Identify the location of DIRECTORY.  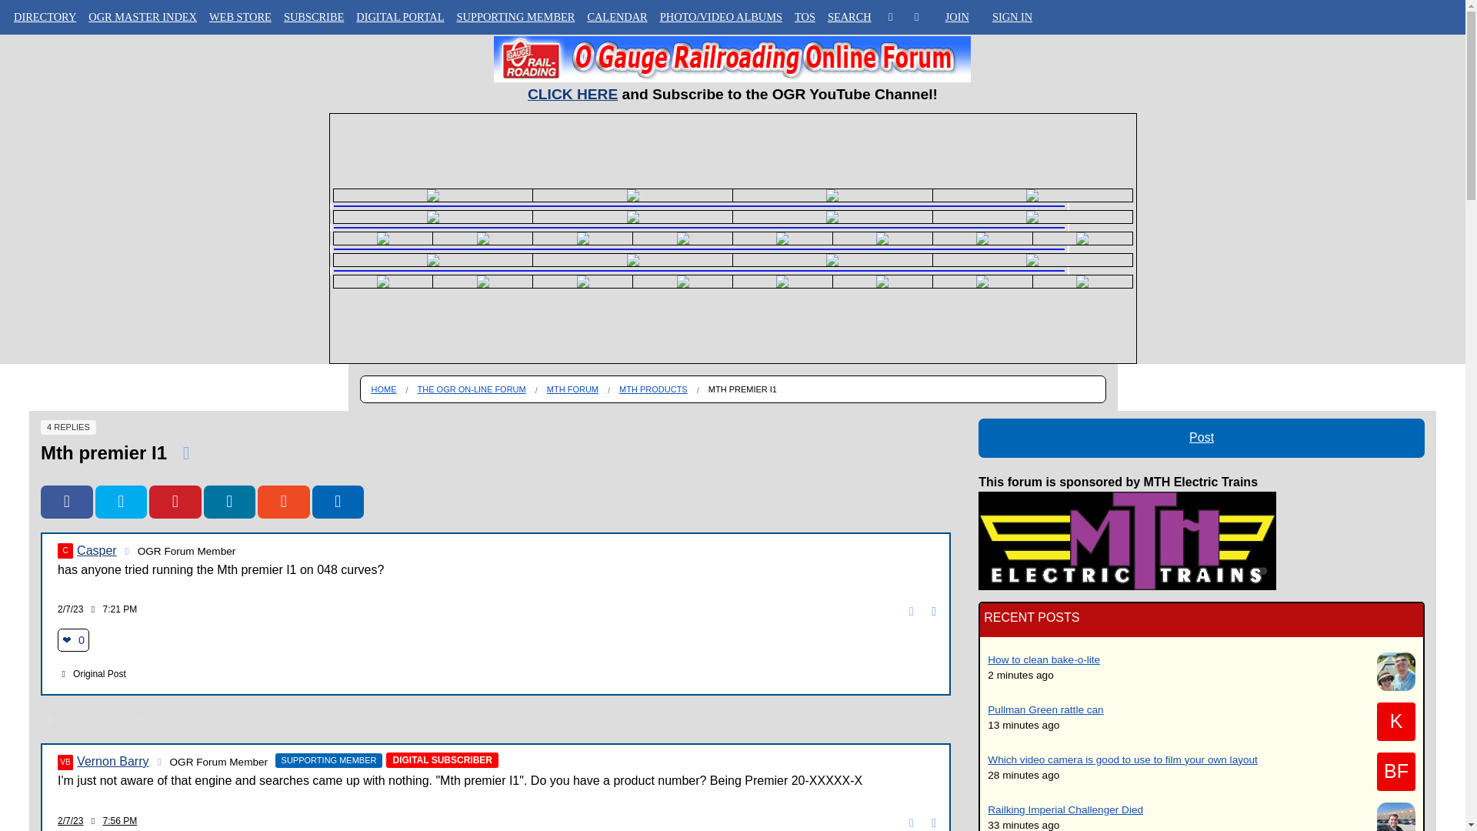
(45, 51).